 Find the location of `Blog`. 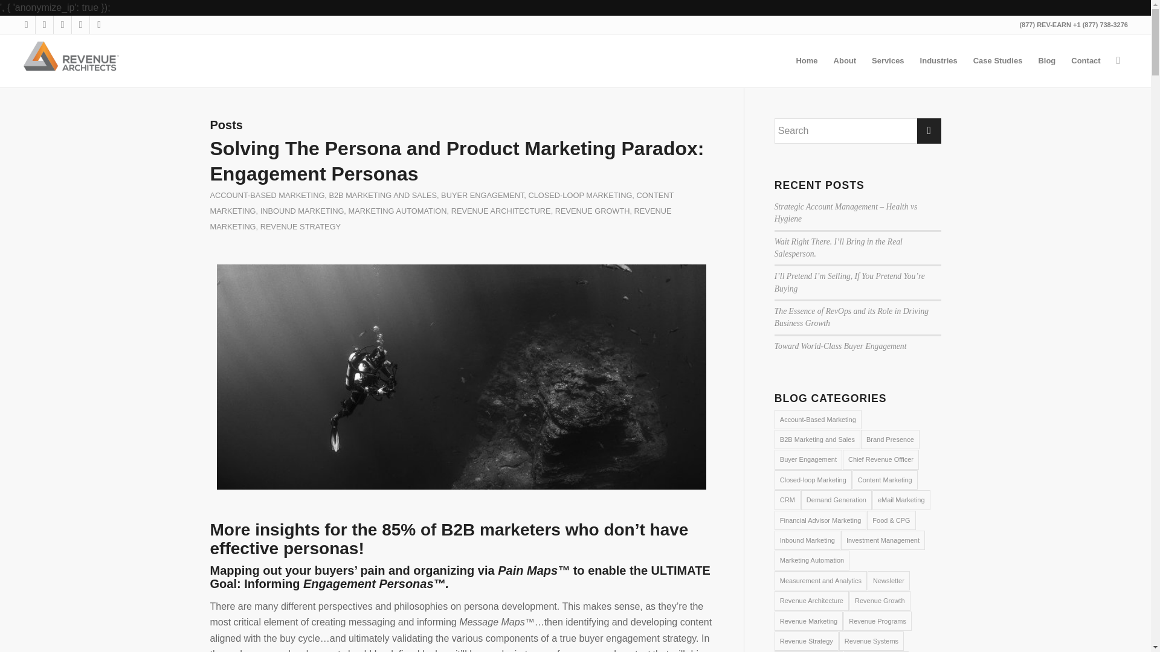

Blog is located at coordinates (1046, 60).